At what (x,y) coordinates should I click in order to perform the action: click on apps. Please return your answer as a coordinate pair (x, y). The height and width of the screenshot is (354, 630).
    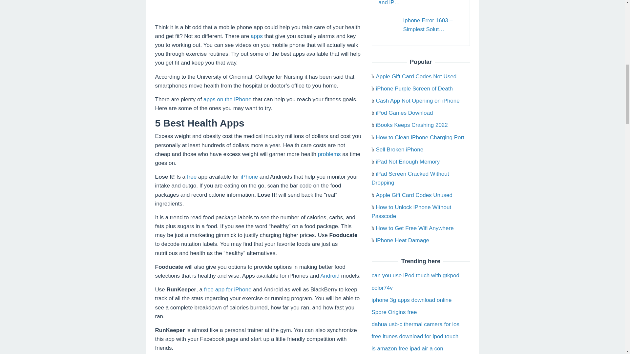
    Looking at the image, I should click on (257, 36).